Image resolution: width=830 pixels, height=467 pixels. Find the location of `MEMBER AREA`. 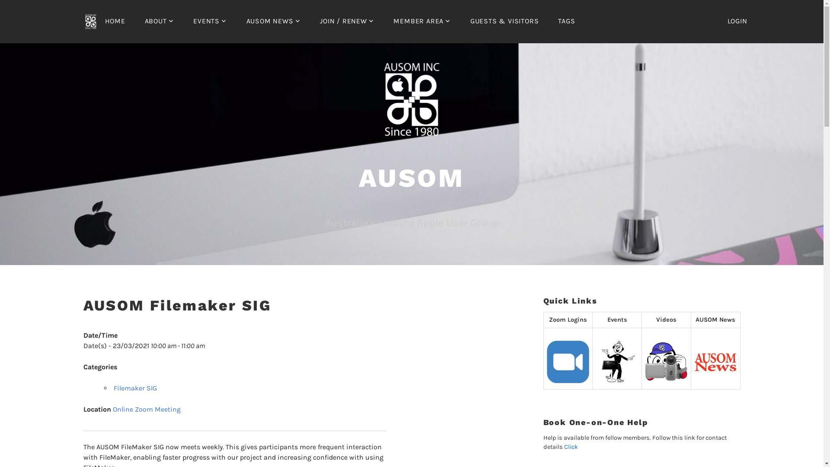

MEMBER AREA is located at coordinates (422, 21).